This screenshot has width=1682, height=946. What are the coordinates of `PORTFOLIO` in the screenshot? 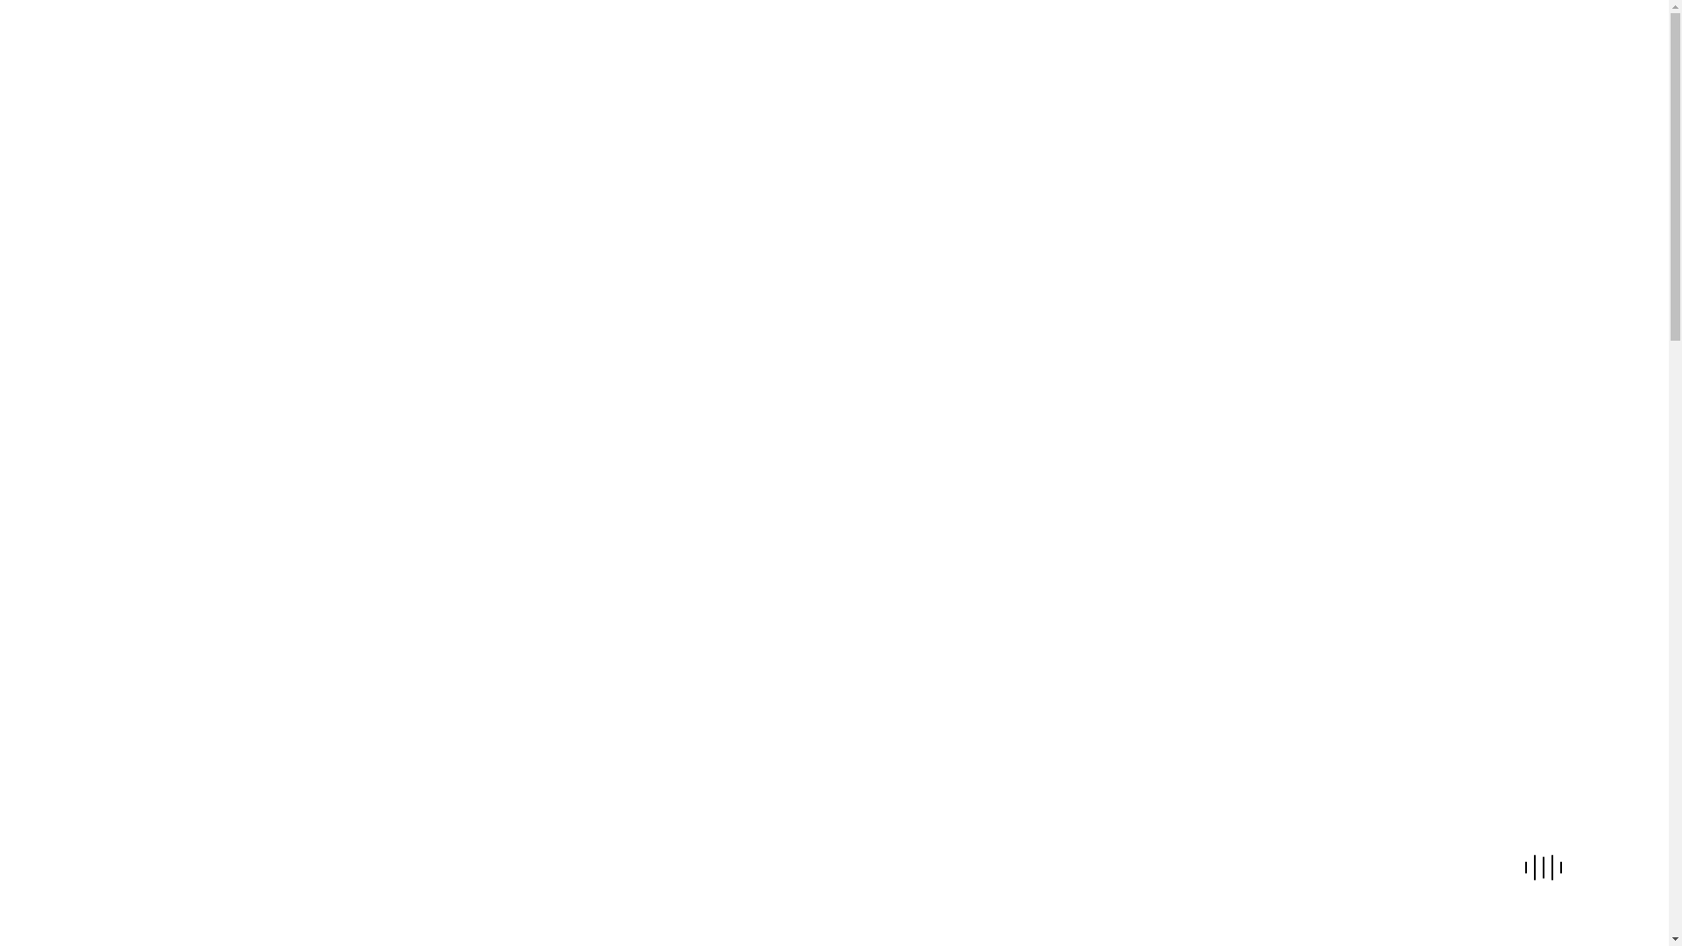 It's located at (999, 42).